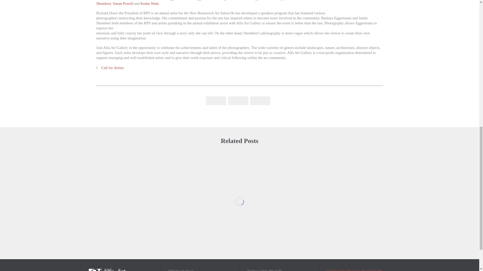  What do you see at coordinates (143, 0) in the screenshot?
I see `Richard Doerr` at bounding box center [143, 0].